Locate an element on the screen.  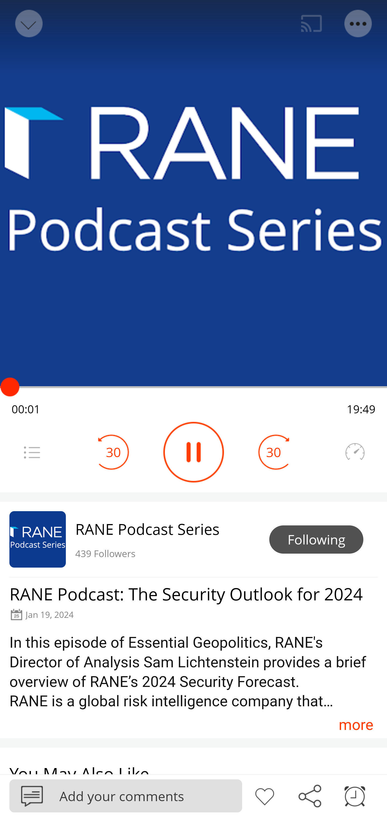
Sleep timer is located at coordinates (355, 795).